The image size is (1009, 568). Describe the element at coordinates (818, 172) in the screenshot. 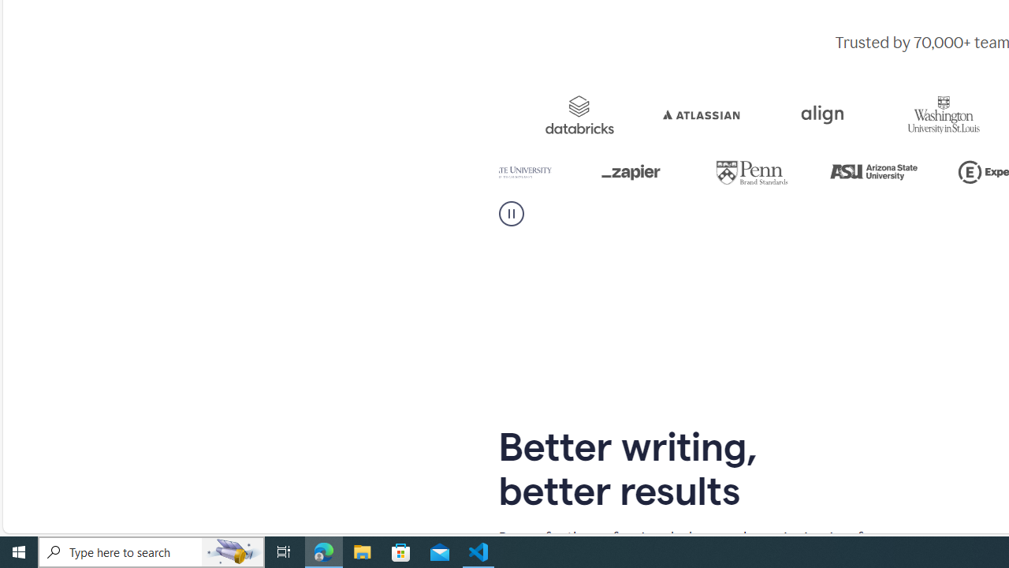

I see `Zapier` at that location.